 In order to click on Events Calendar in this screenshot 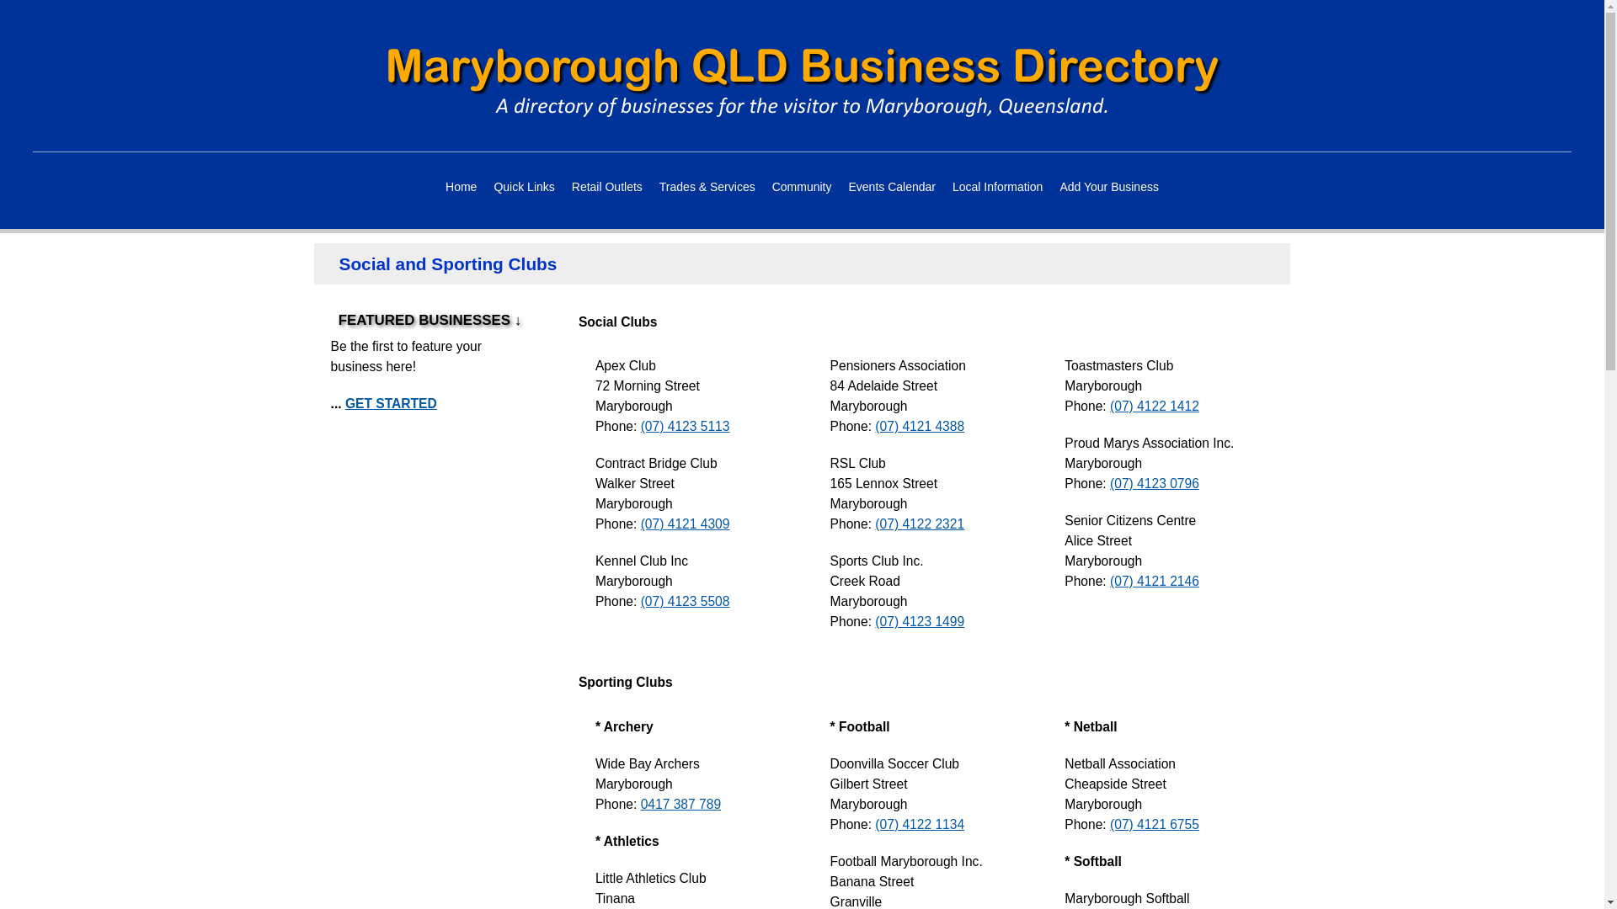, I will do `click(892, 187)`.